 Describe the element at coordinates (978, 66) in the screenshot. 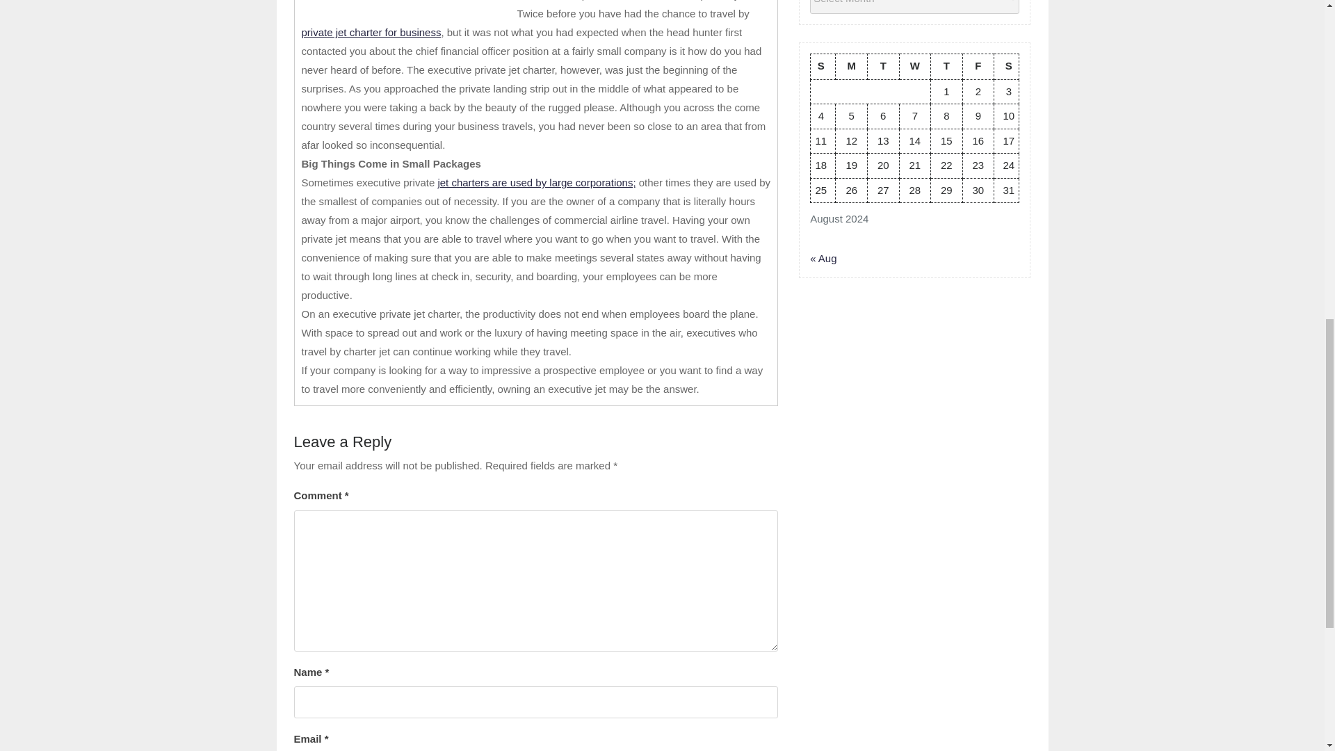

I see `Friday` at that location.